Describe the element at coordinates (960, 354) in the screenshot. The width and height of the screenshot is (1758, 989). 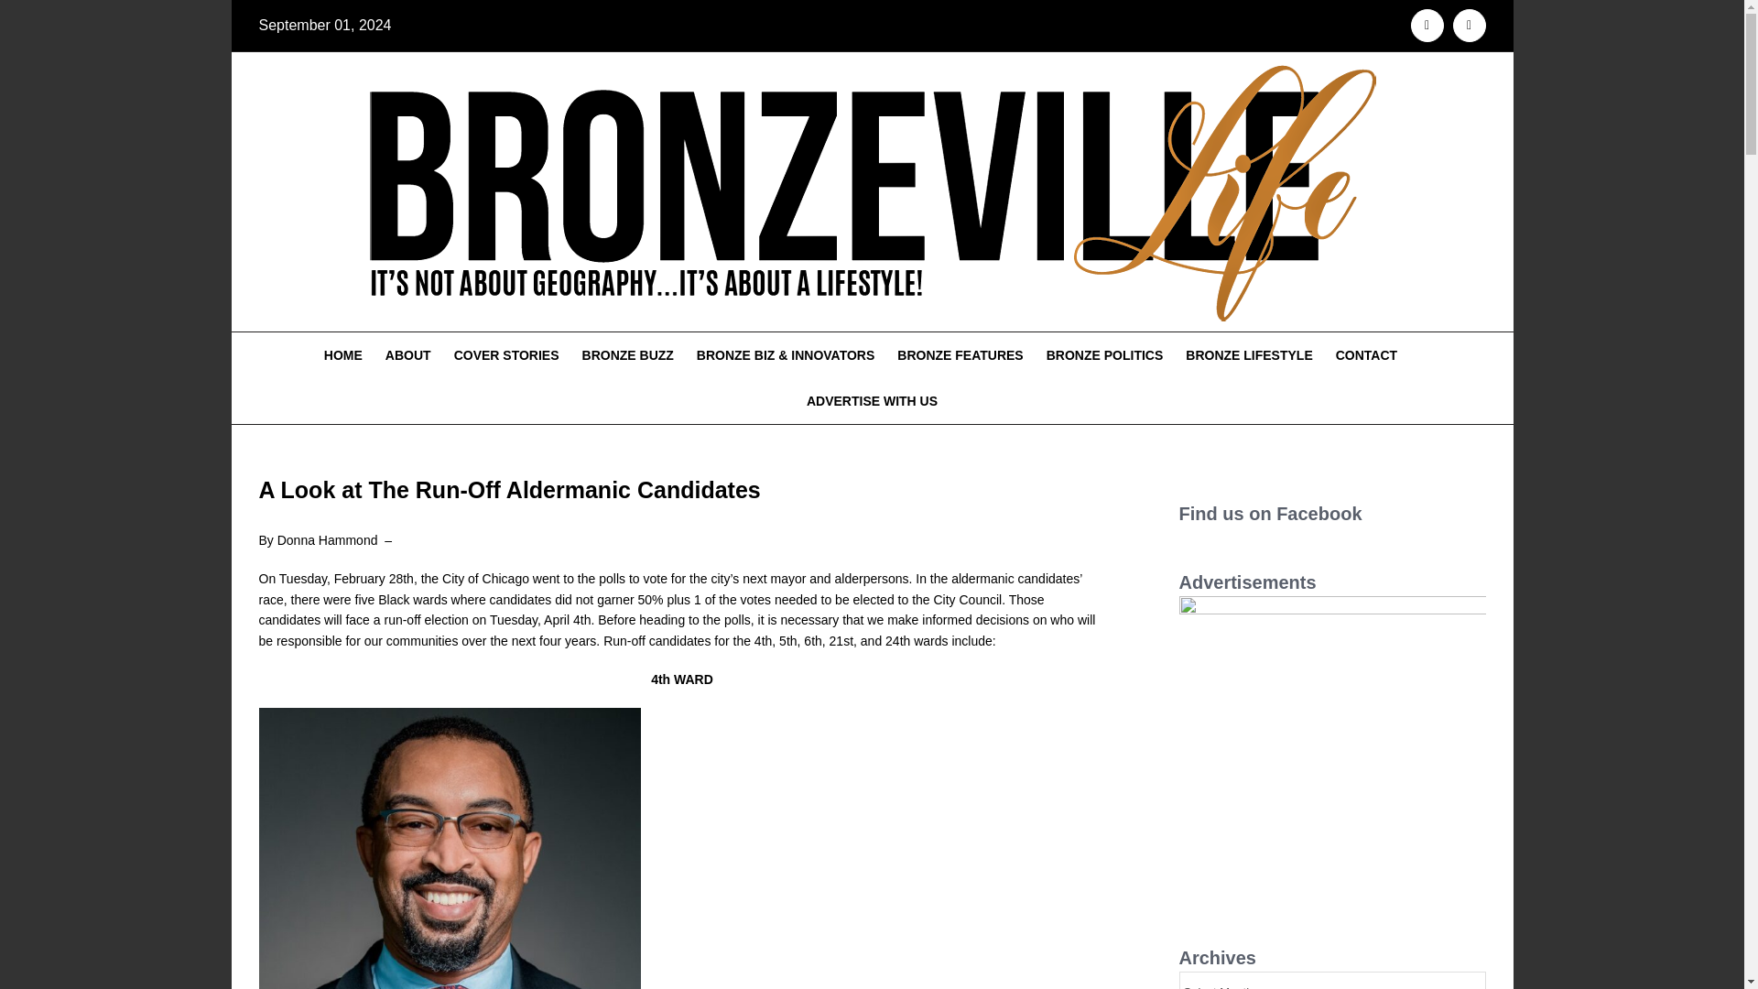
I see `BRONZE FEATURES` at that location.